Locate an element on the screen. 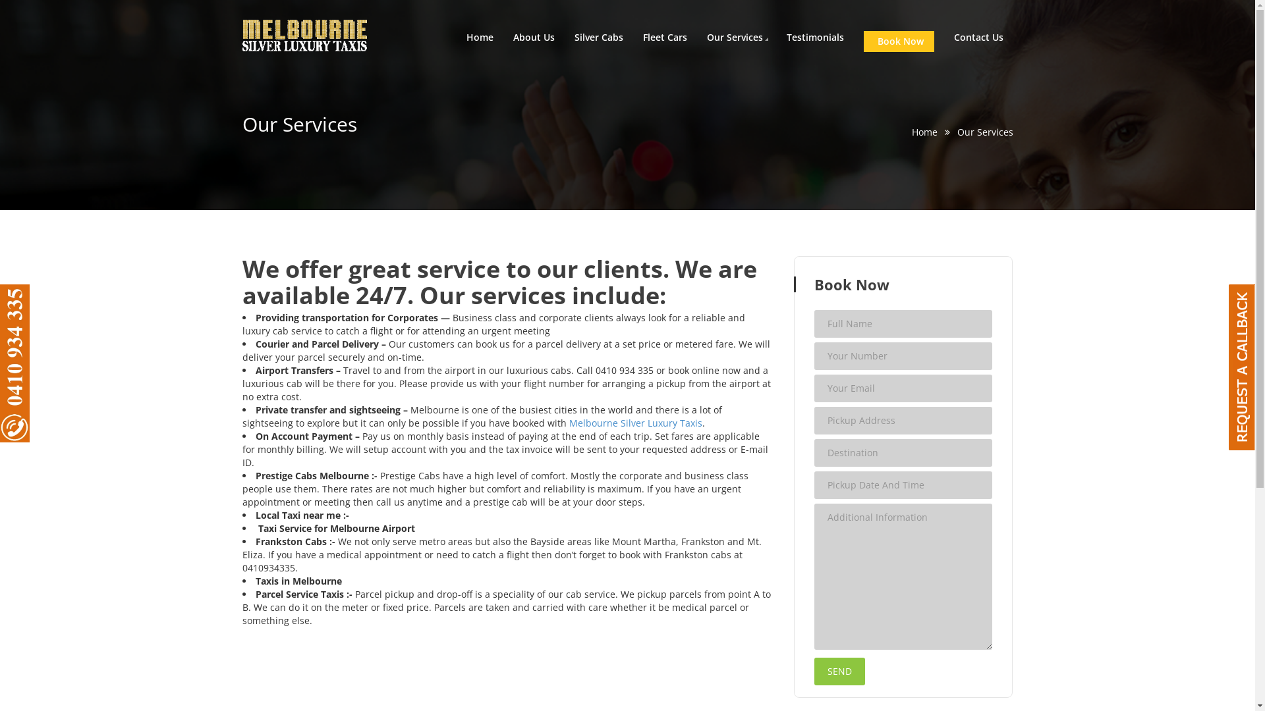  Home is located at coordinates (480, 38).